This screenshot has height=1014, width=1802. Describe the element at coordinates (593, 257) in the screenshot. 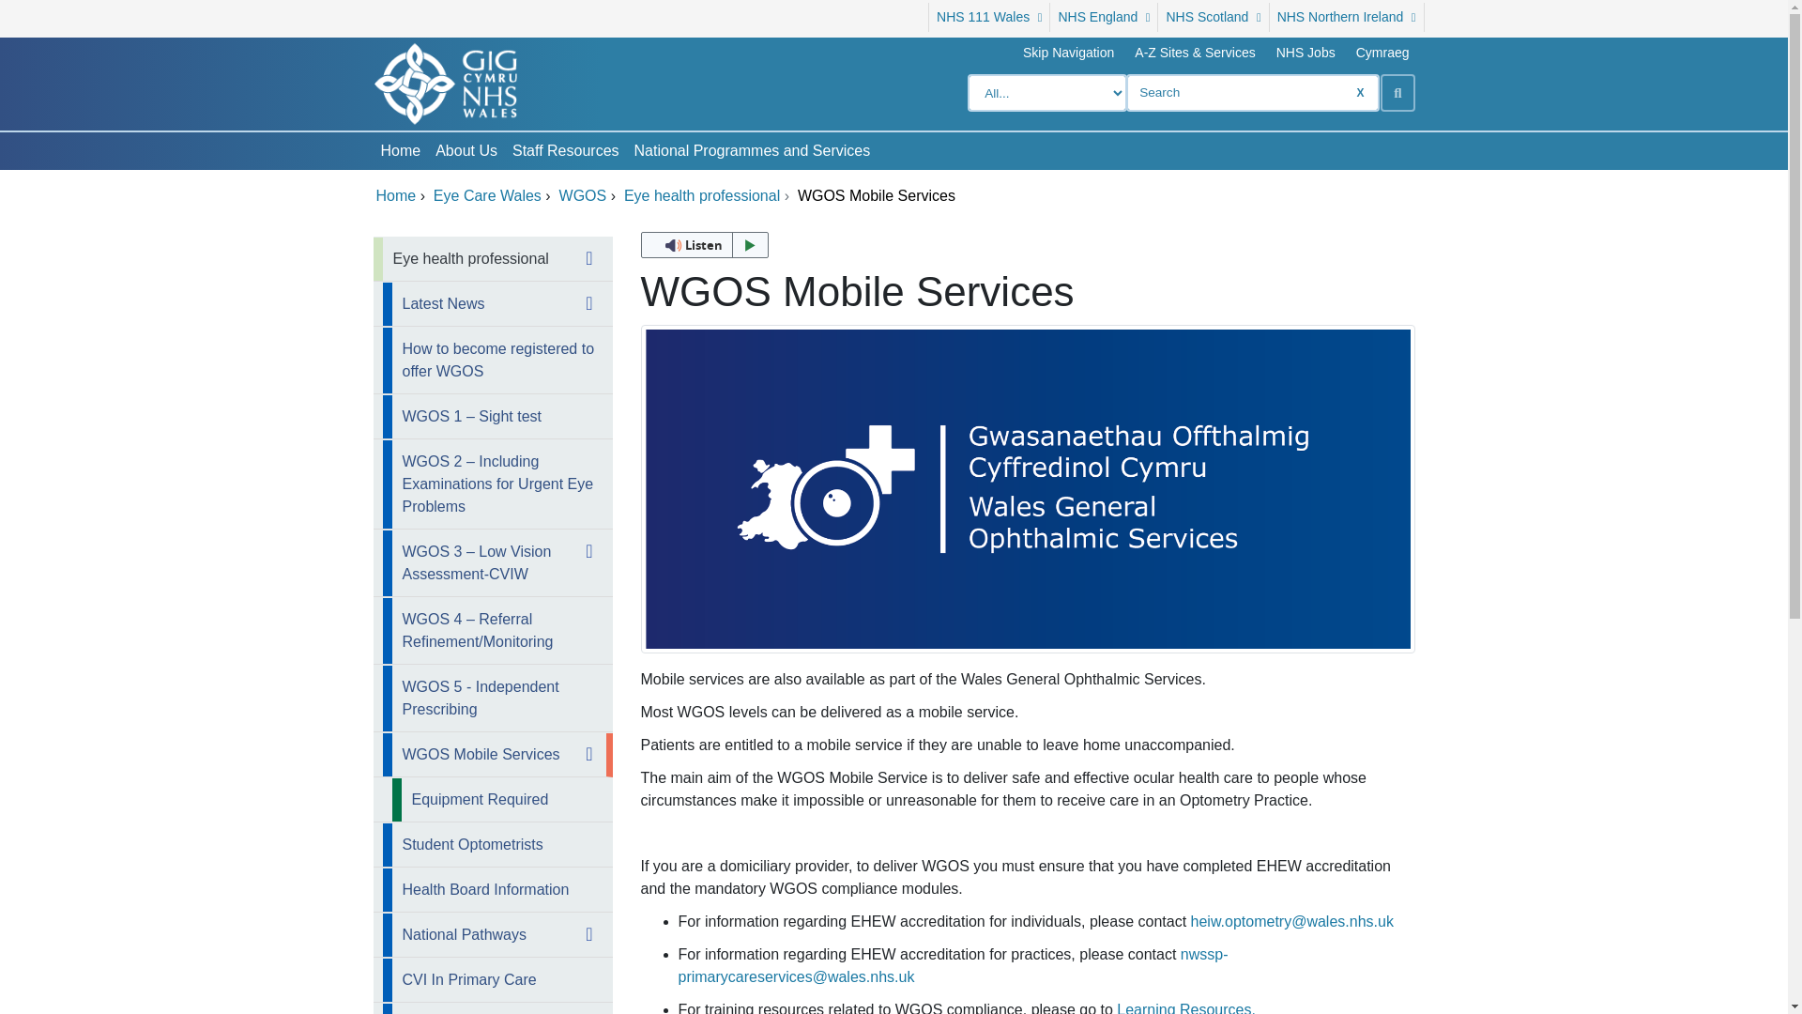

I see `Close` at that location.